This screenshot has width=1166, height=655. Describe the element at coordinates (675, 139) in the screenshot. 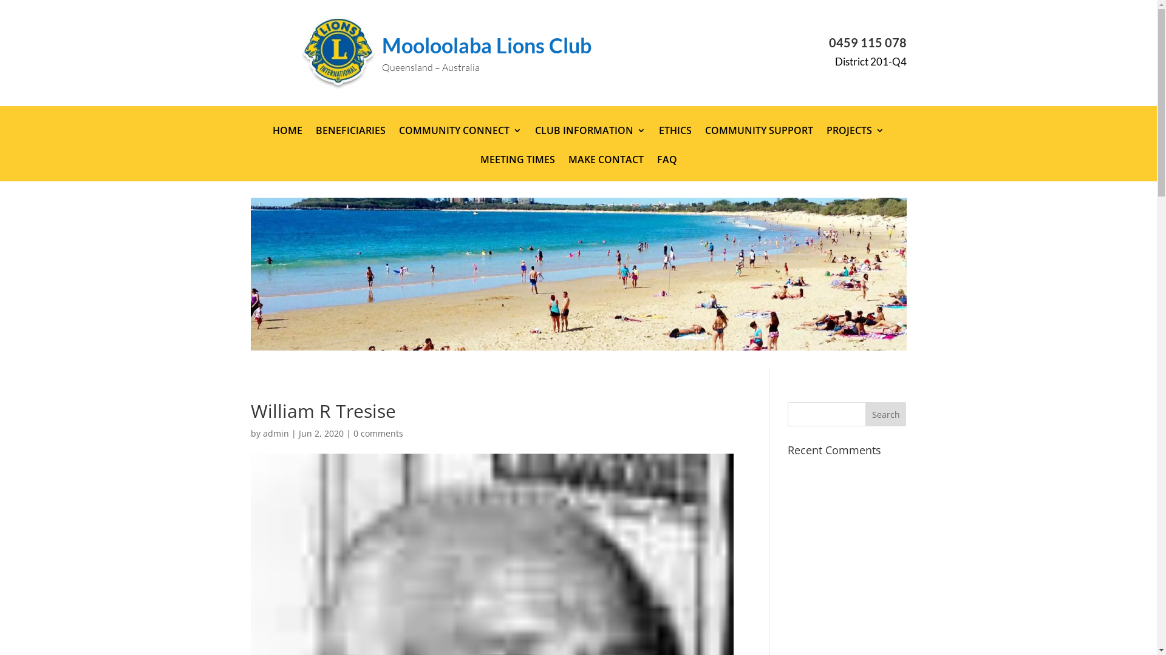

I see `ETHICS` at that location.